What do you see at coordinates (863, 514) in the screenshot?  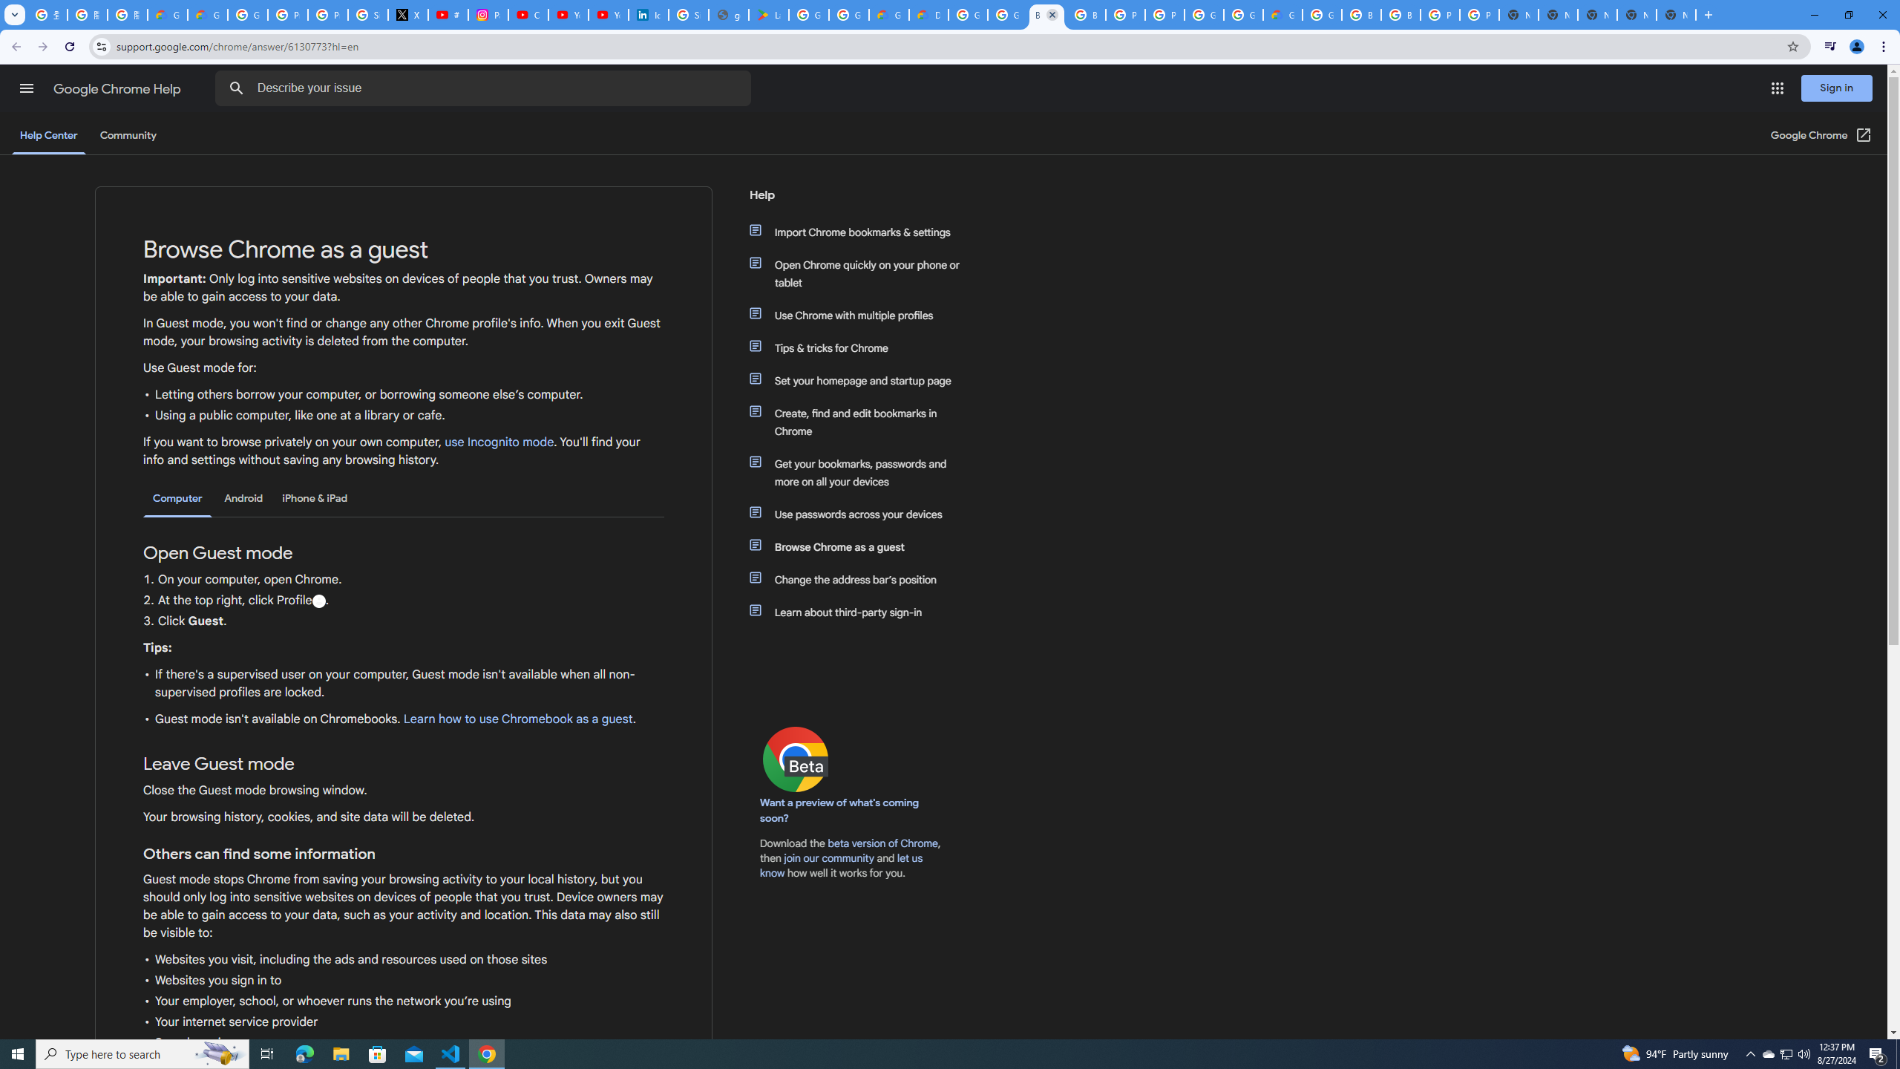 I see `Use passwords across your devices` at bounding box center [863, 514].